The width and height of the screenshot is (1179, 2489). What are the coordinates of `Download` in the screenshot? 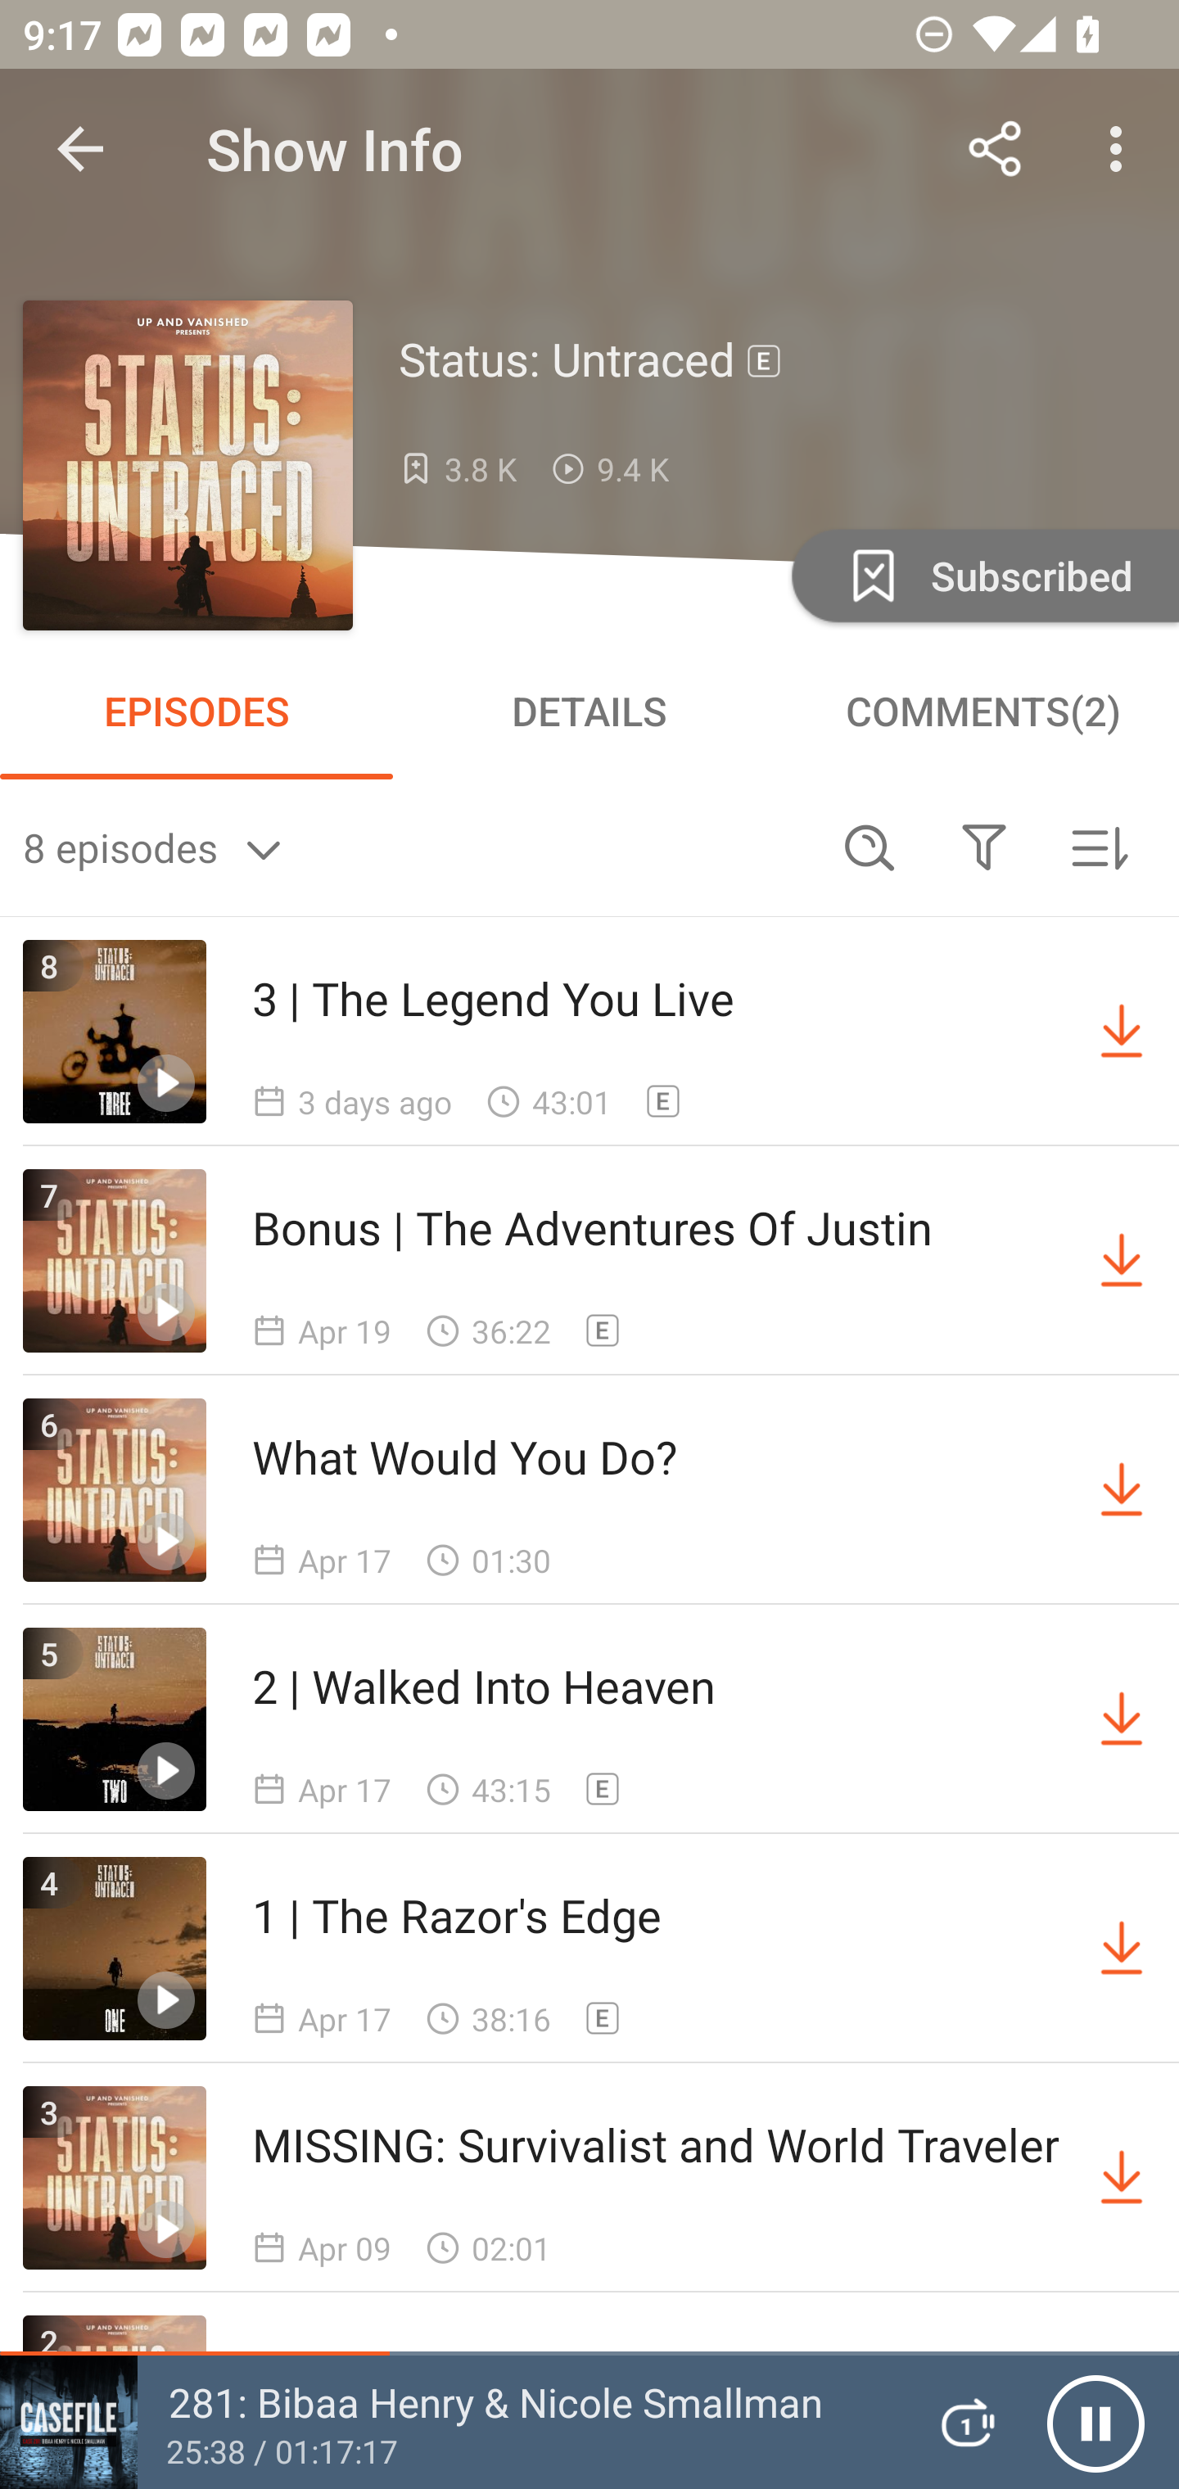 It's located at (1122, 1032).